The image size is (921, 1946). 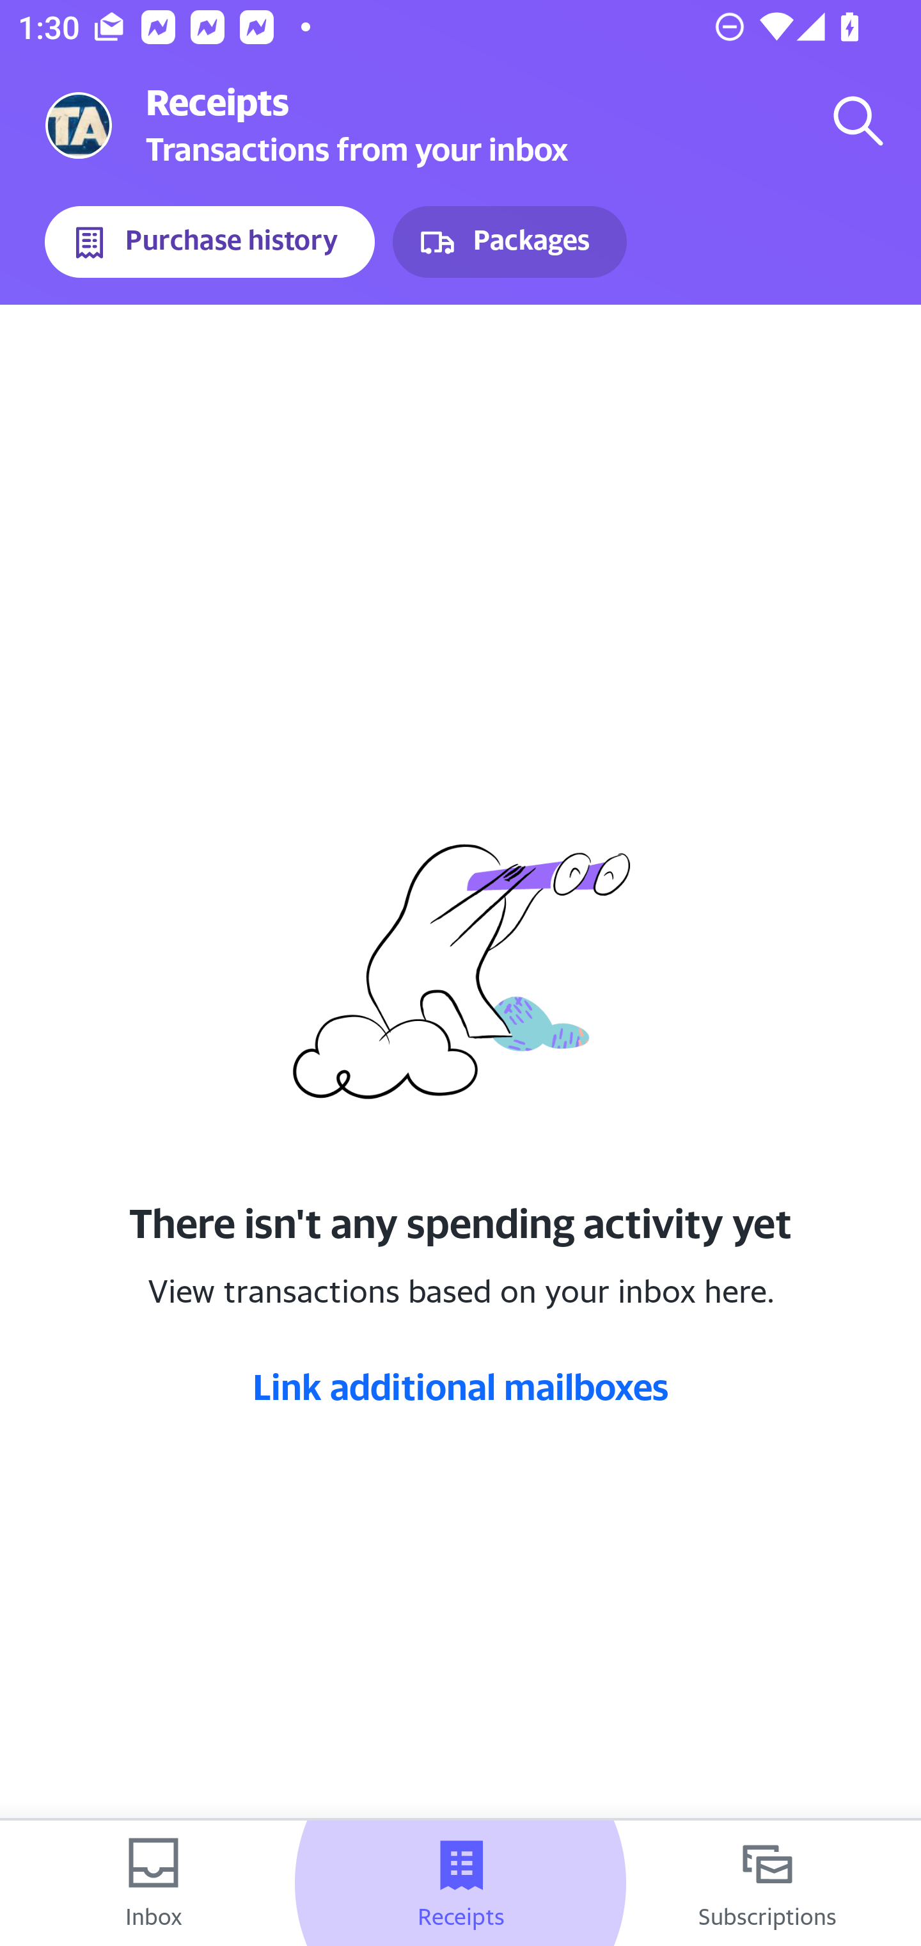 I want to click on Inbox, so click(x=153, y=1883).